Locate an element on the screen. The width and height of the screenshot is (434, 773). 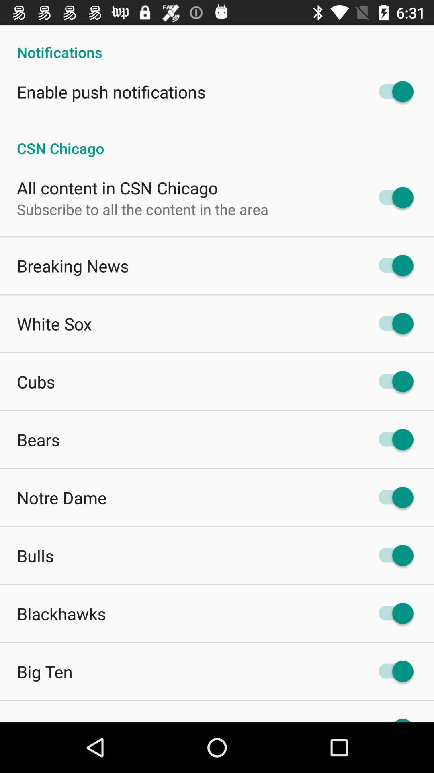
tap app above notre dame is located at coordinates (39, 440).